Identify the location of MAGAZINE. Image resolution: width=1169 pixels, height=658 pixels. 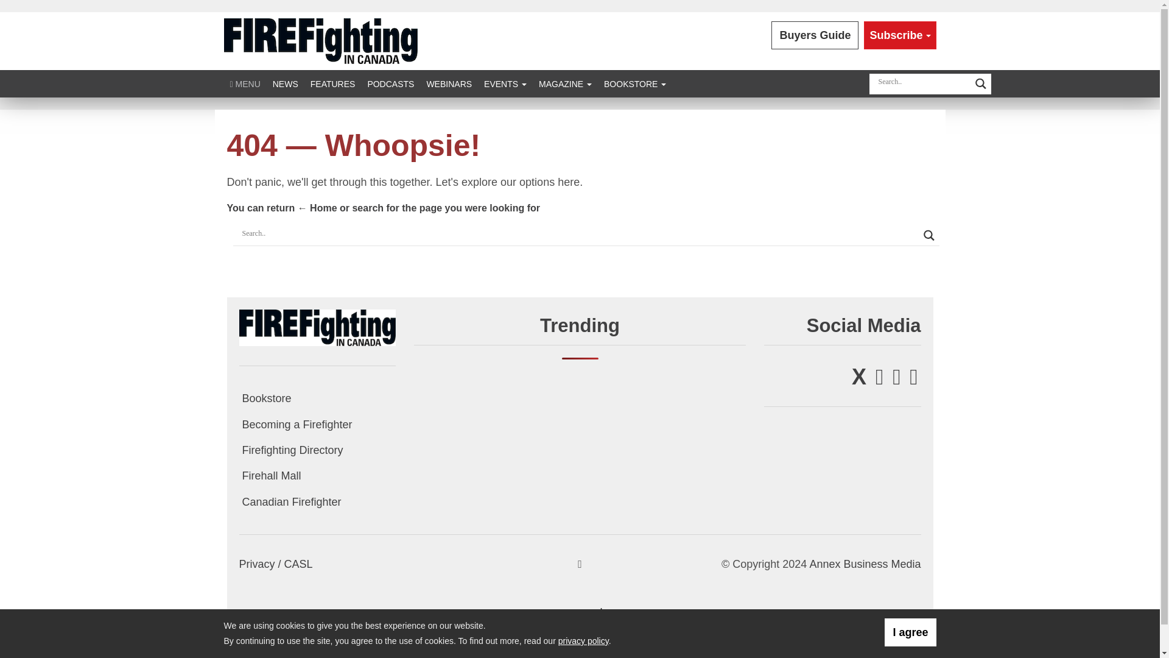
(565, 83).